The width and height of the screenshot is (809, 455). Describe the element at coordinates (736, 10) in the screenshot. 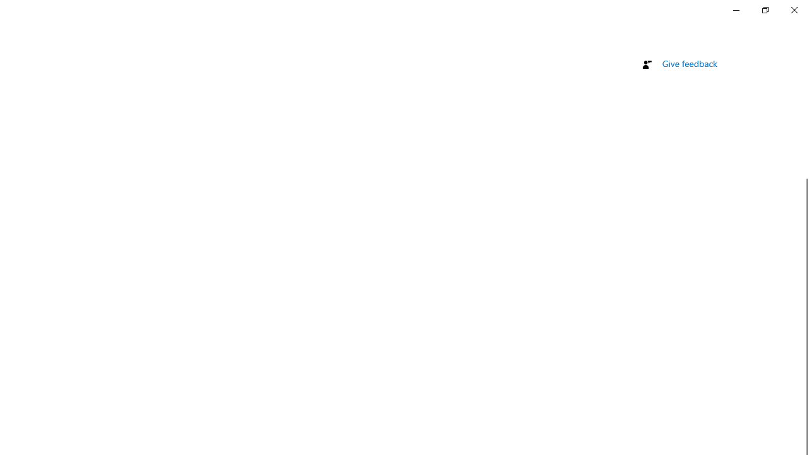

I see `Minimize Settings` at that location.